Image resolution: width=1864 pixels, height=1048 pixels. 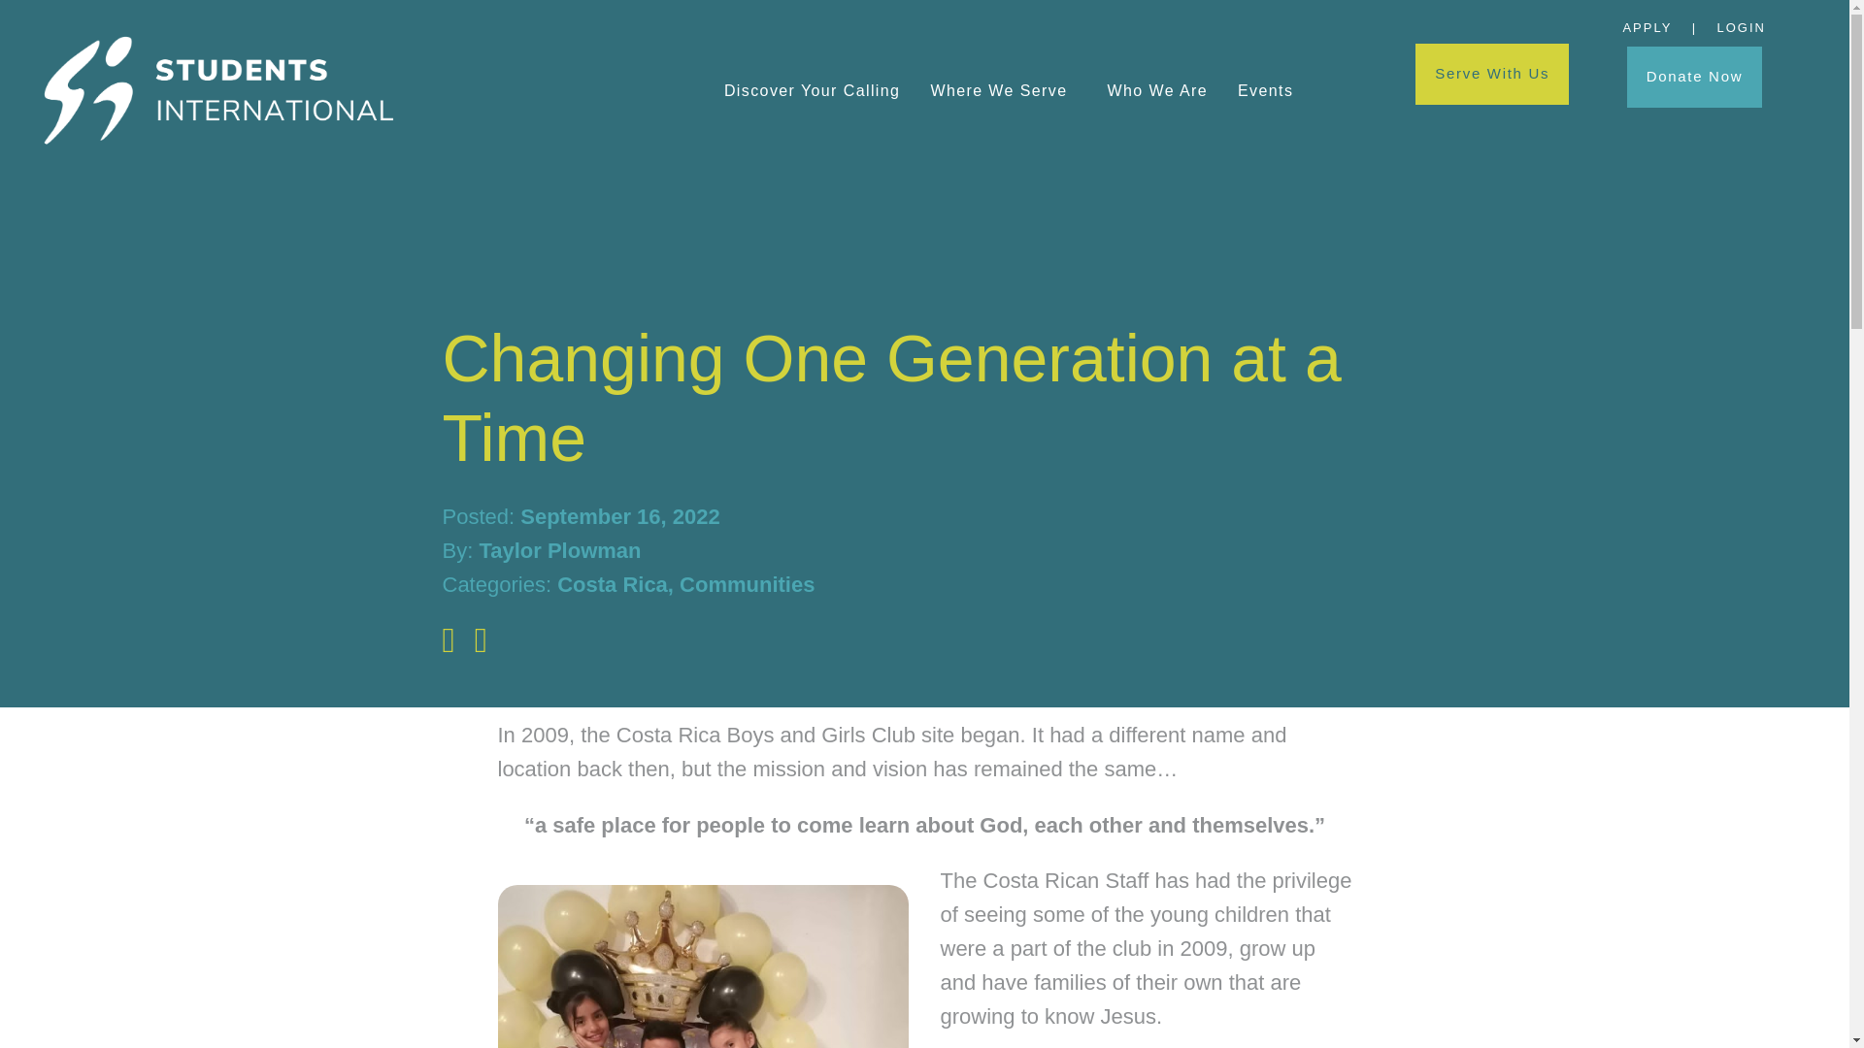 What do you see at coordinates (575, 516) in the screenshot?
I see `September` at bounding box center [575, 516].